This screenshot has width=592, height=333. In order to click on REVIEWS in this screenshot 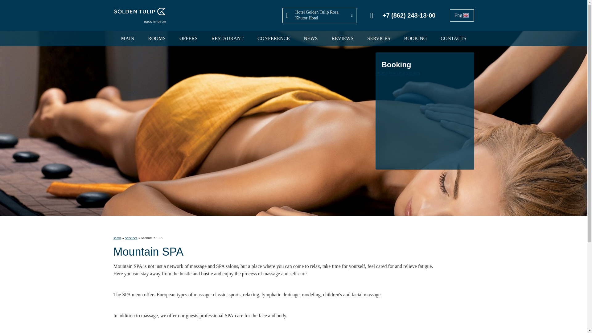, I will do `click(342, 39)`.